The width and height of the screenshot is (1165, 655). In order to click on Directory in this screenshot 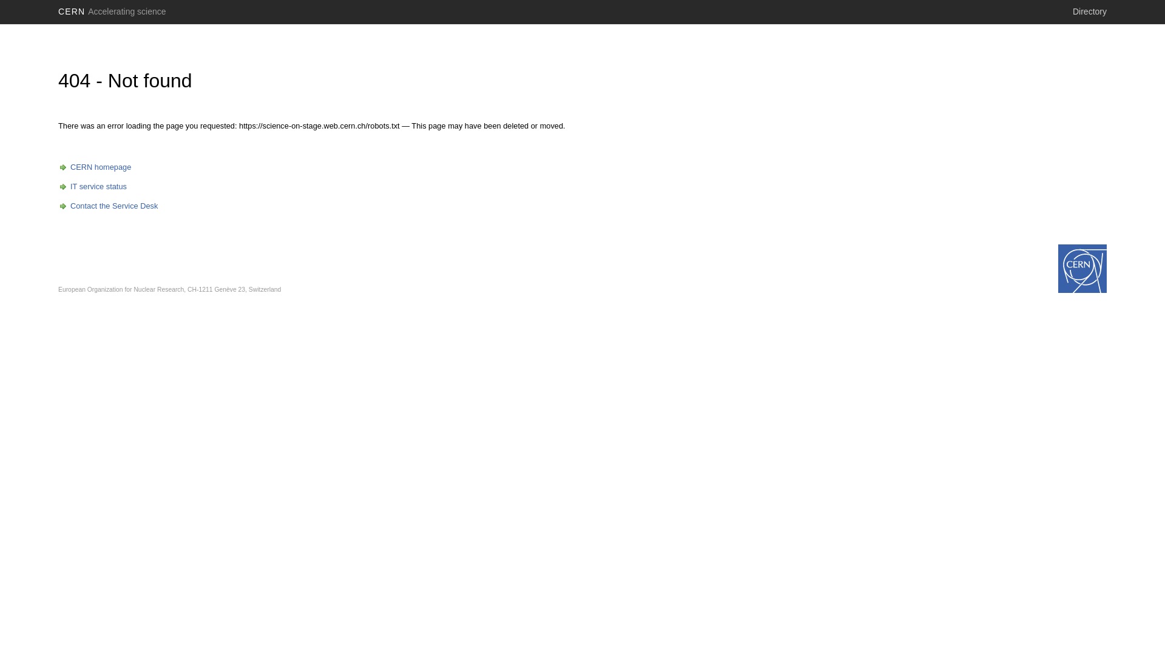, I will do `click(1090, 12)`.